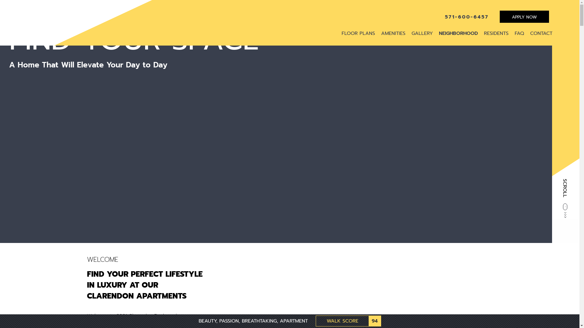 This screenshot has height=328, width=584. Describe the element at coordinates (393, 33) in the screenshot. I see `AMENITIES` at that location.